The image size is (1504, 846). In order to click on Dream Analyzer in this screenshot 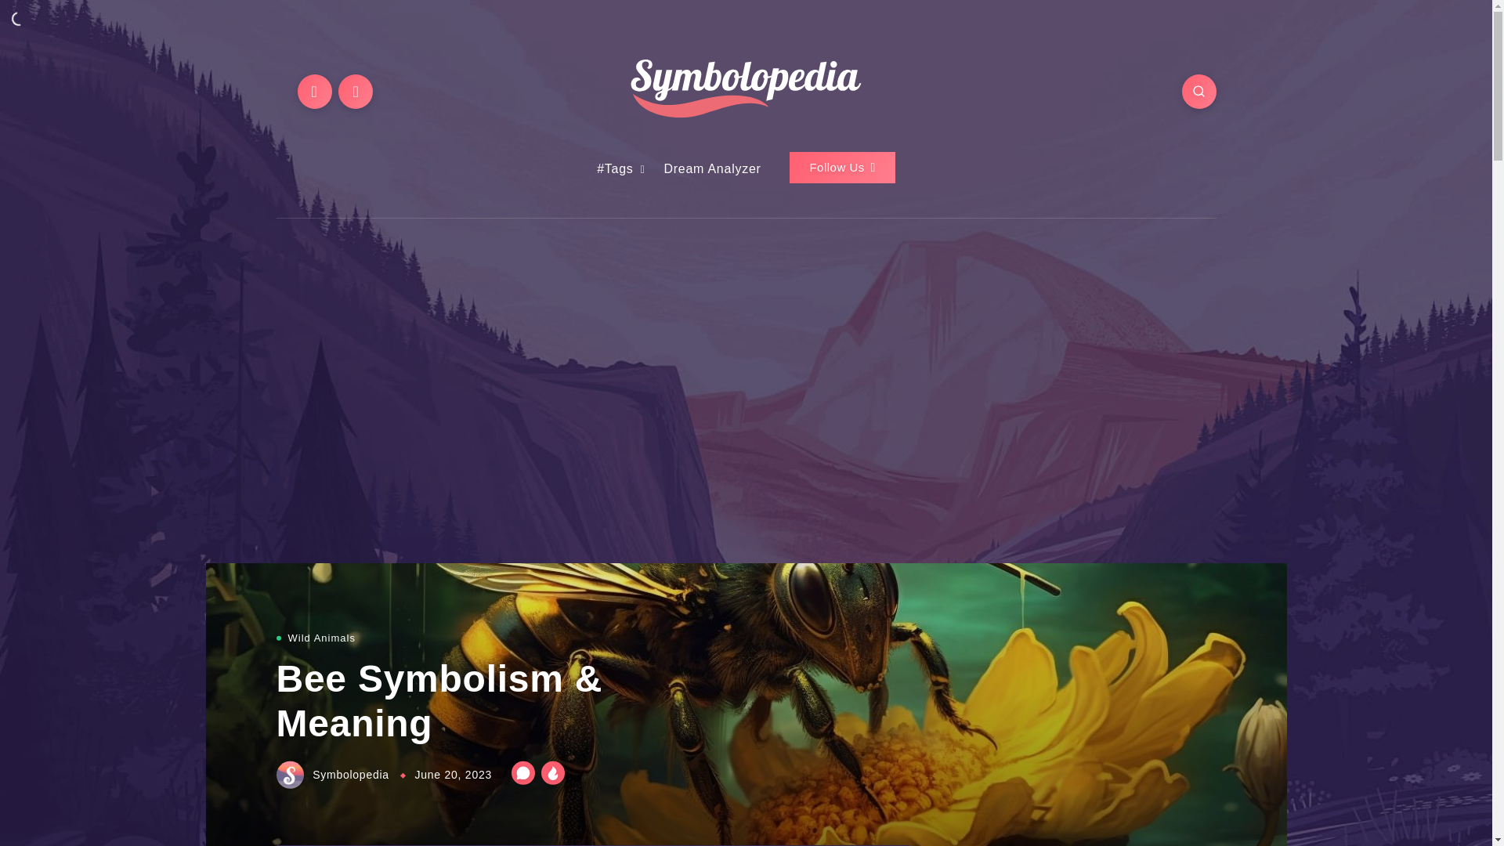, I will do `click(711, 169)`.